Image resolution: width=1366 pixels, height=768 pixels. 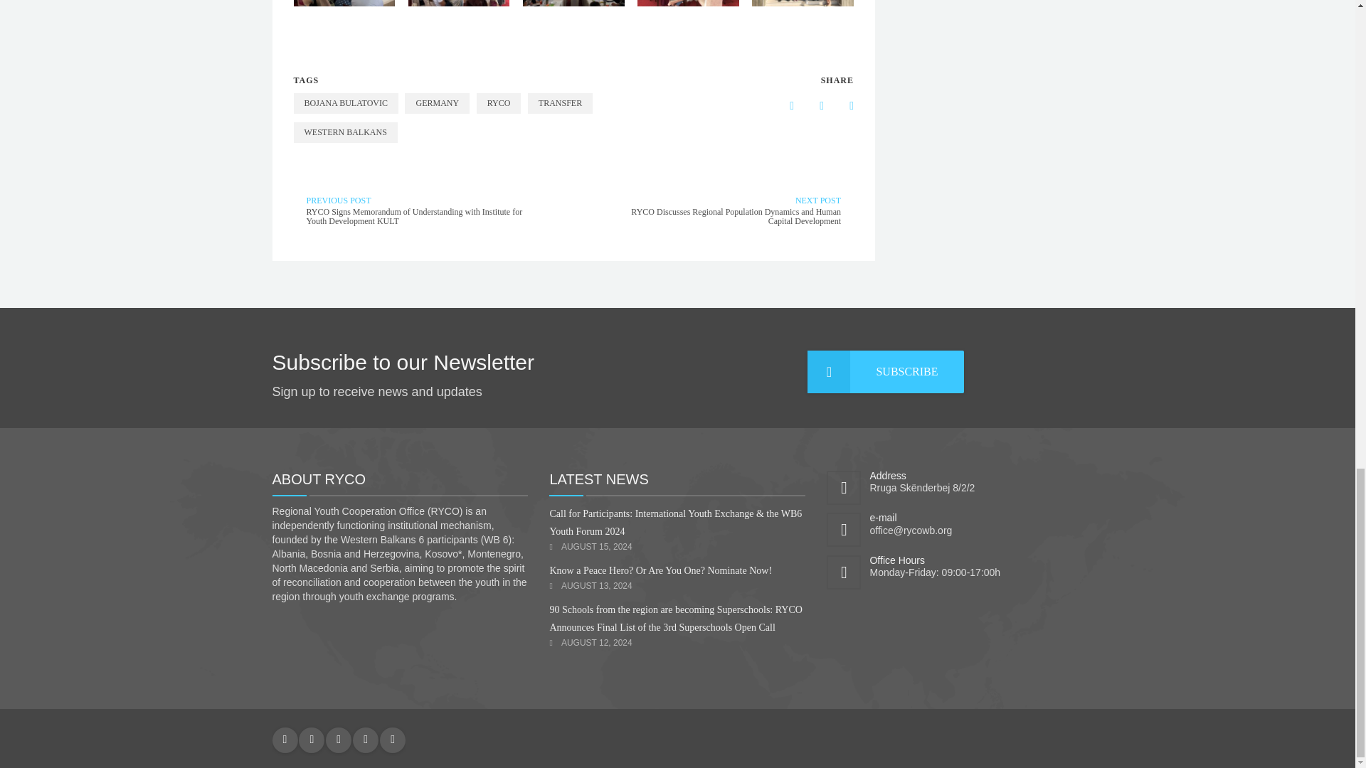 I want to click on Tweet, so click(x=841, y=105).